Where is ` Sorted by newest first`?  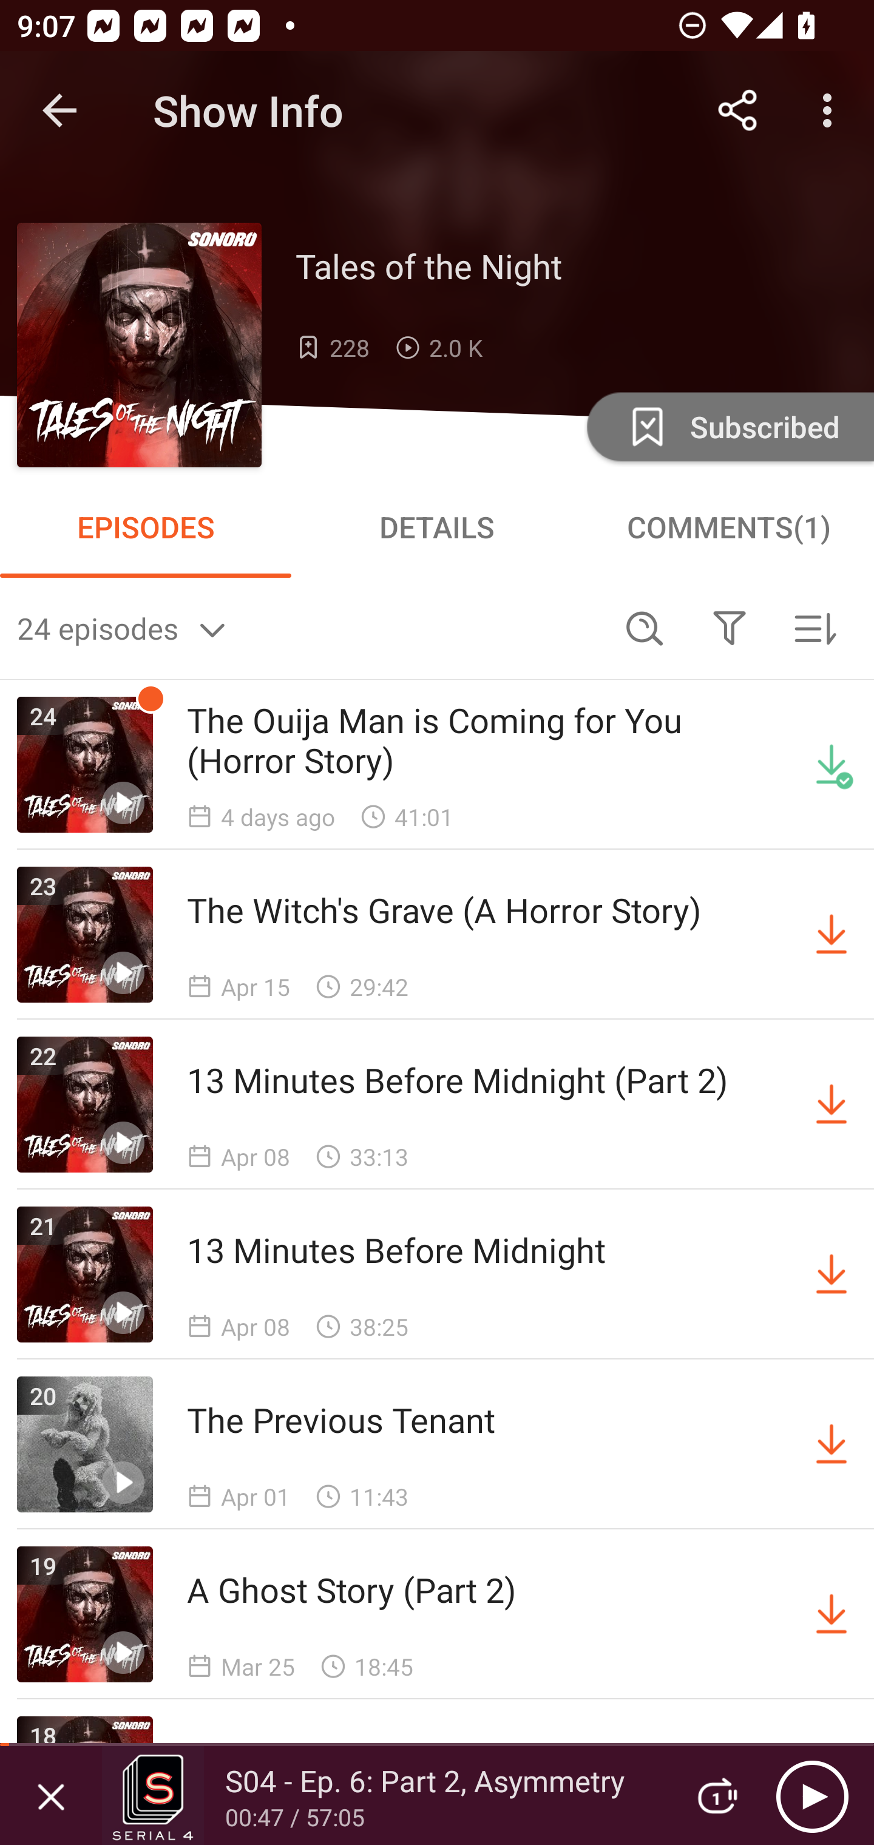
 Sorted by newest first is located at coordinates (815, 628).